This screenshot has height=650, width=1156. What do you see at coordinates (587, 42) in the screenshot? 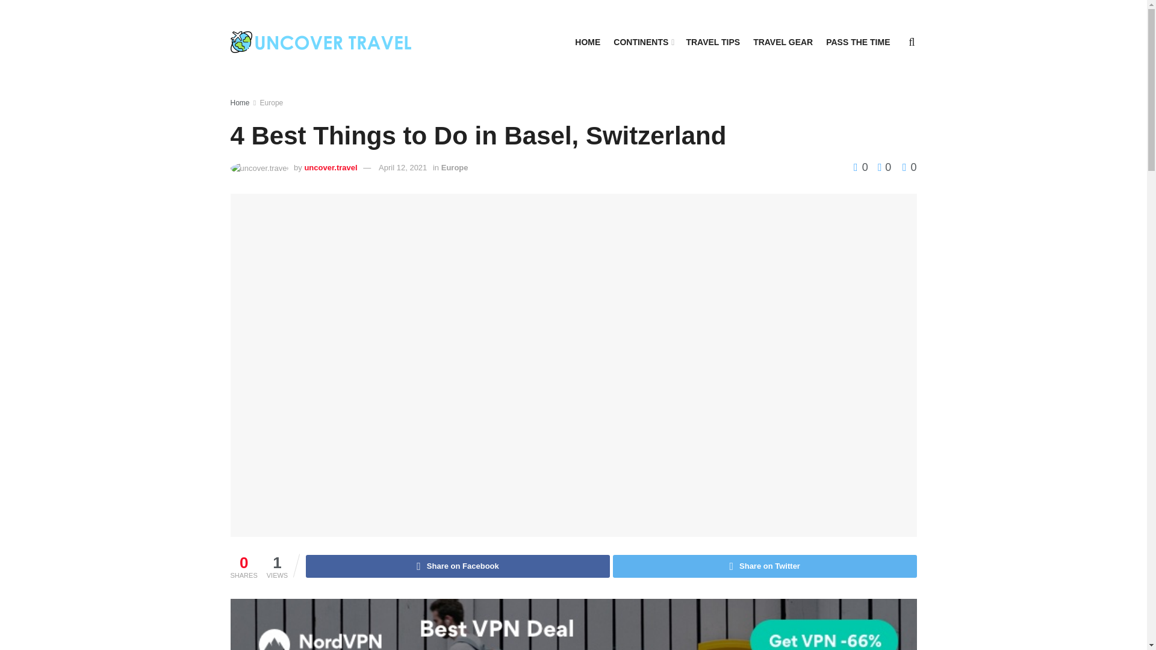
I see `HOME` at bounding box center [587, 42].